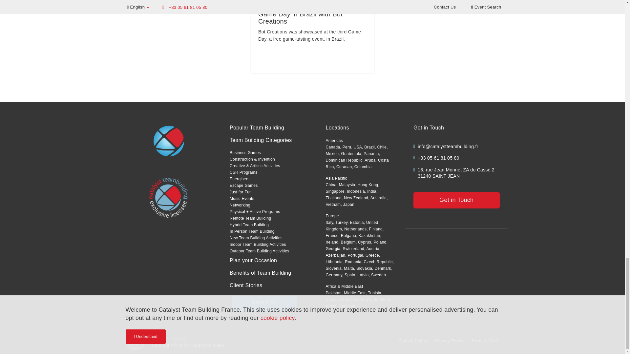 Image resolution: width=630 pixels, height=354 pixels. What do you see at coordinates (261, 140) in the screenshot?
I see `Team Building Categories` at bounding box center [261, 140].